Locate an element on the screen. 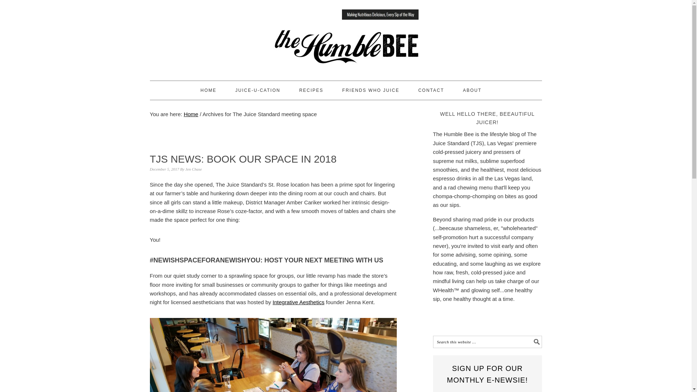 This screenshot has width=697, height=392. ABOUT is located at coordinates (472, 90).